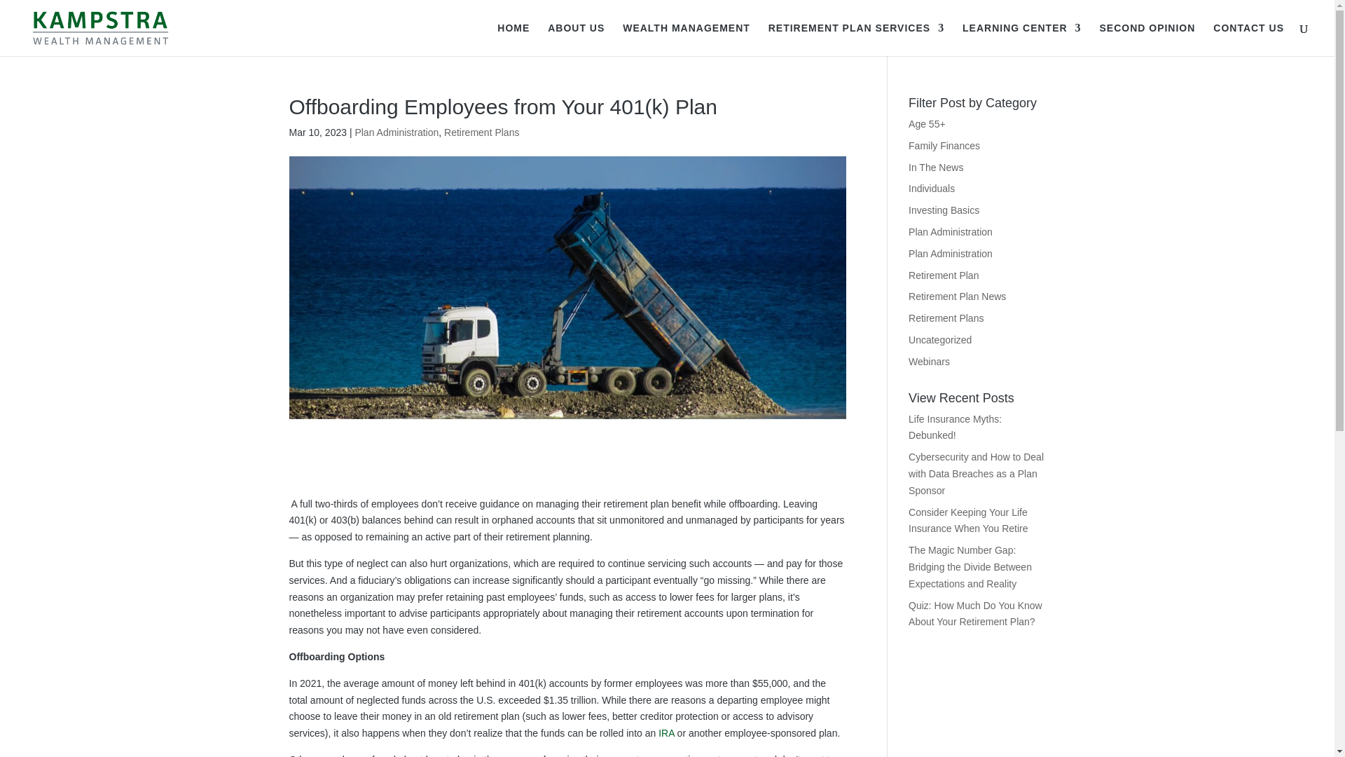  Describe the element at coordinates (481, 132) in the screenshot. I see `Retirement Plans` at that location.